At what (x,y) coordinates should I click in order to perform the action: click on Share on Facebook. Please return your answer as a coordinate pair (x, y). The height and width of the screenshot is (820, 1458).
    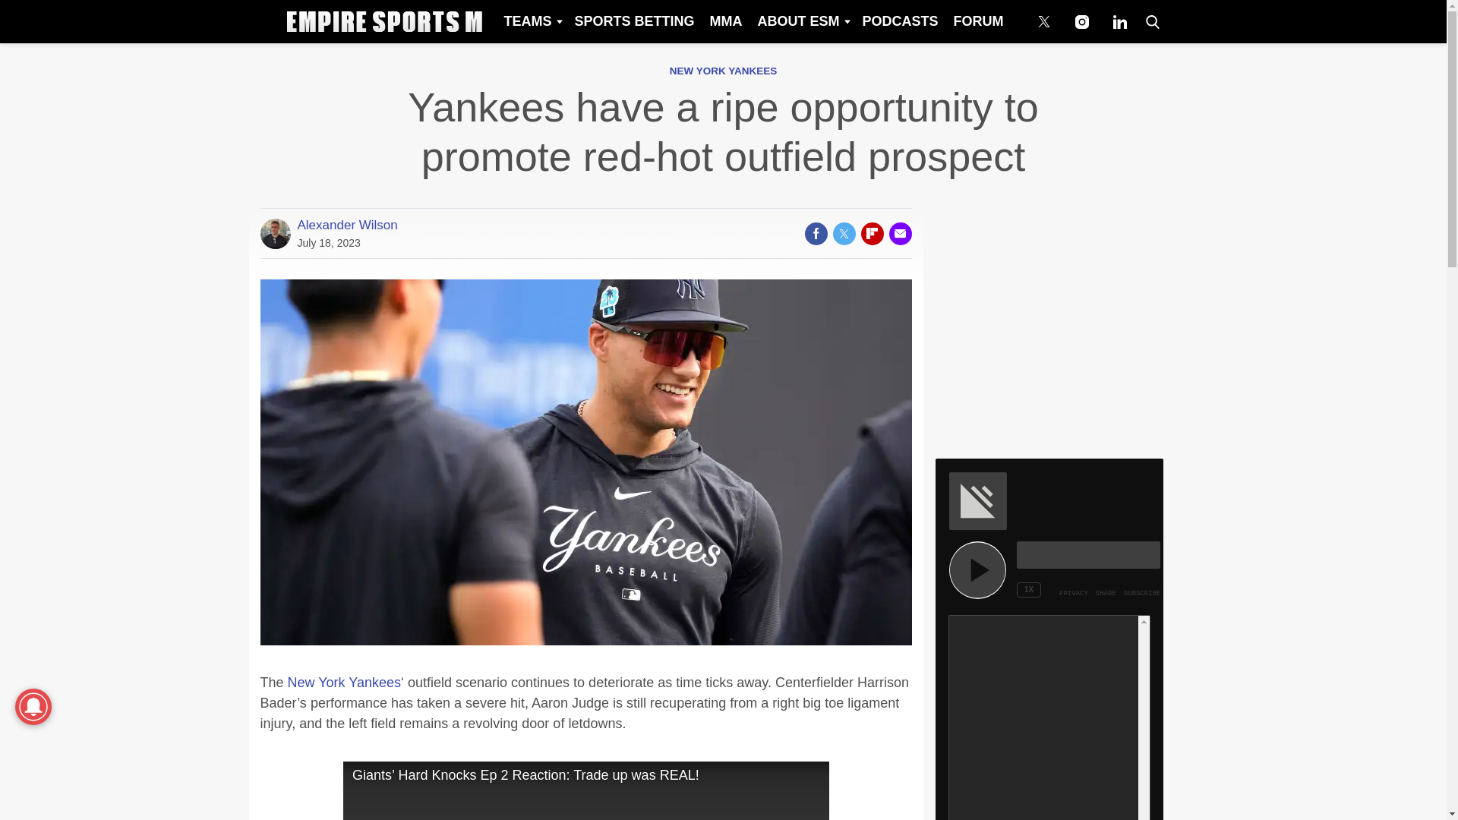
    Looking at the image, I should click on (816, 233).